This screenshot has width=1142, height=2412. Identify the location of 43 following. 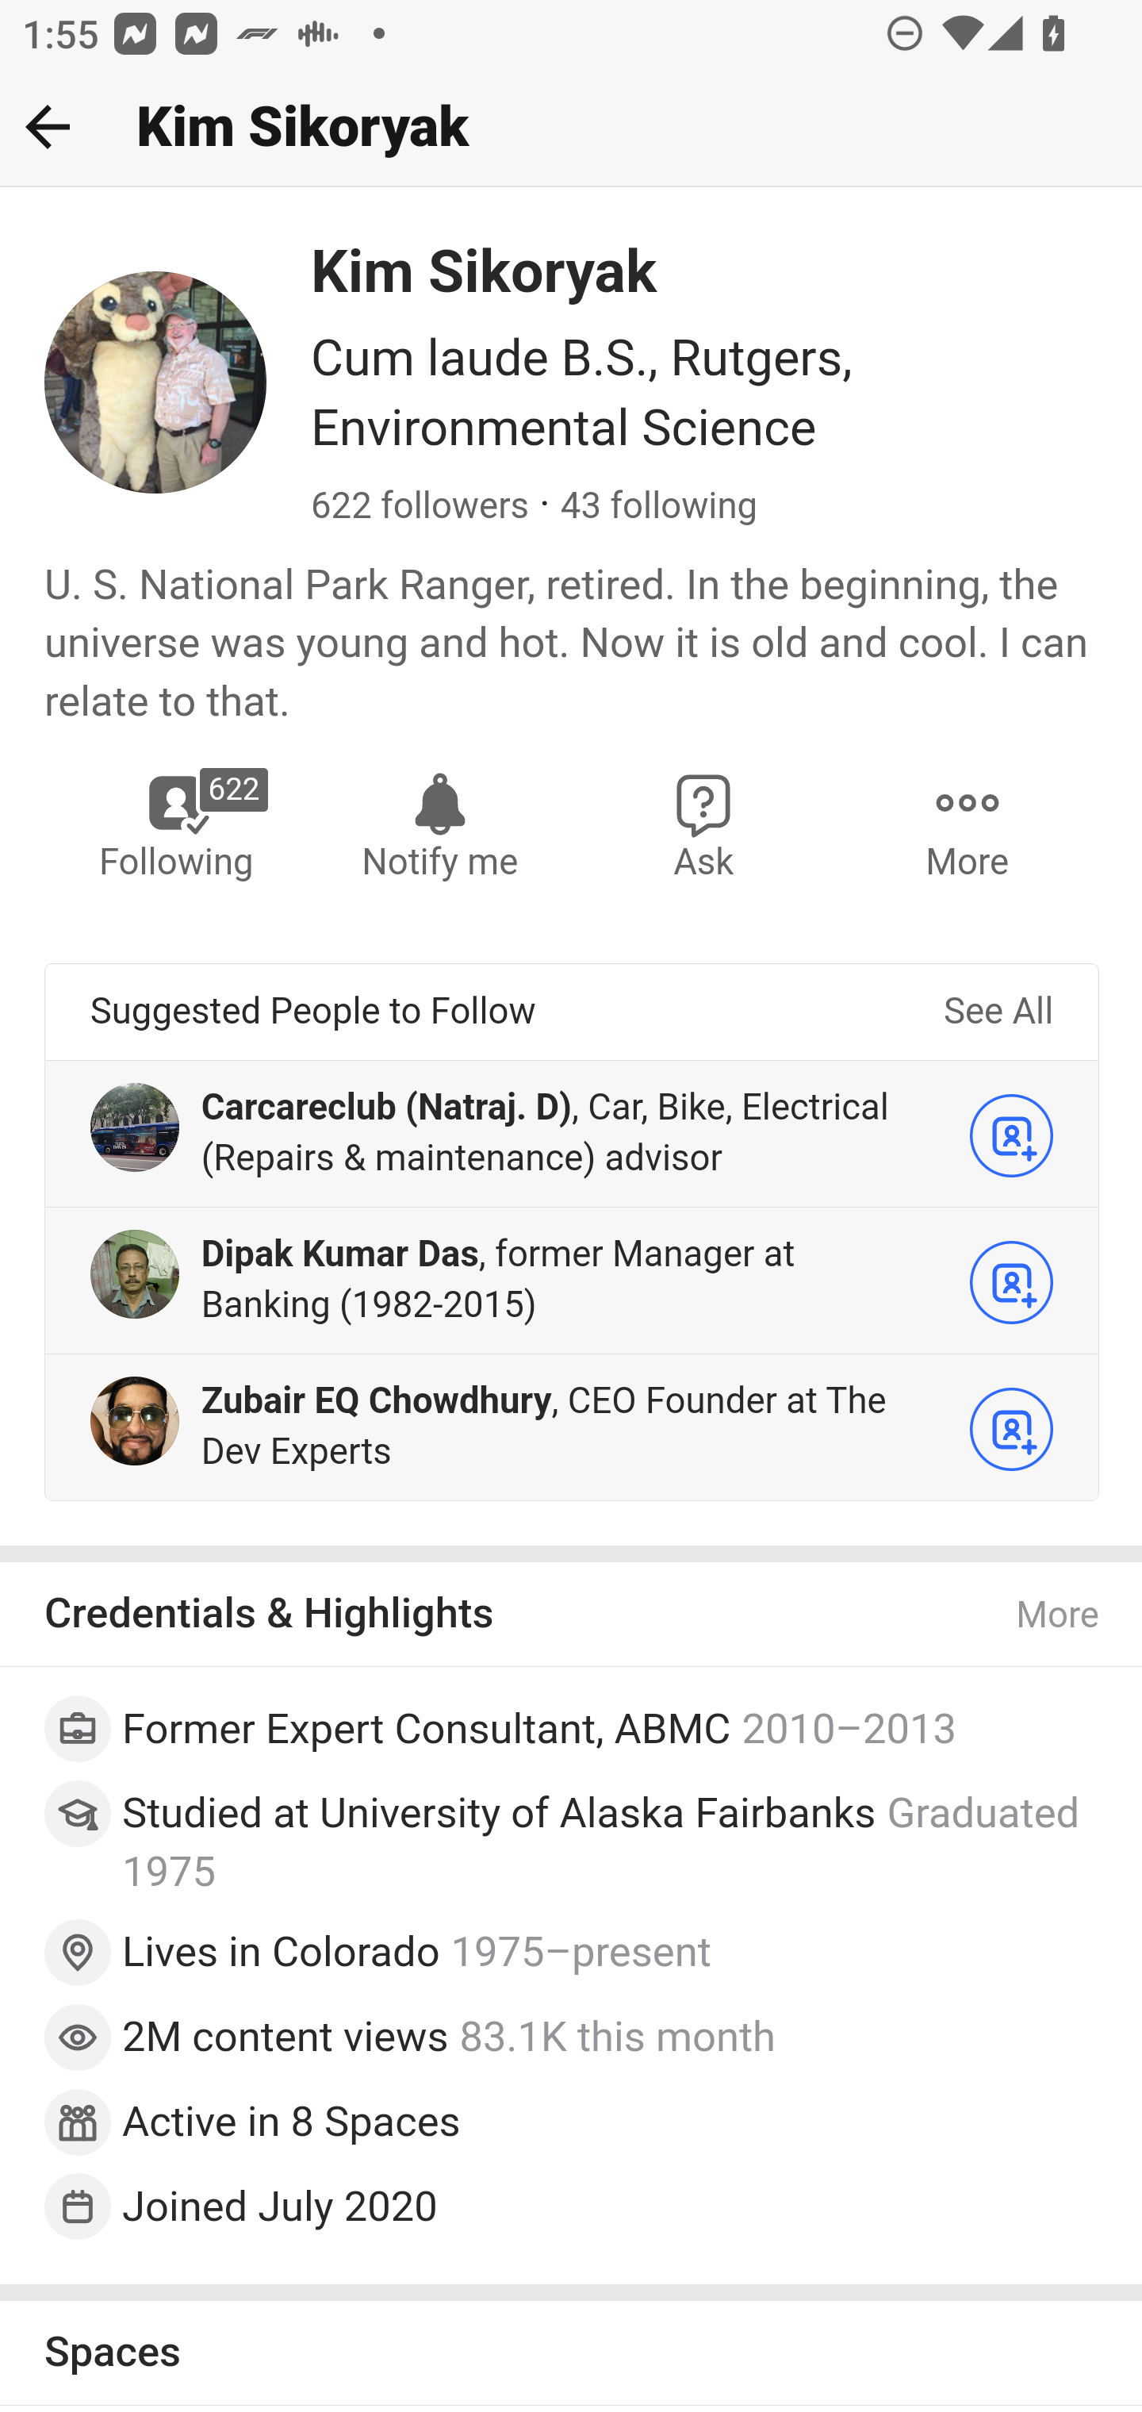
(658, 508).